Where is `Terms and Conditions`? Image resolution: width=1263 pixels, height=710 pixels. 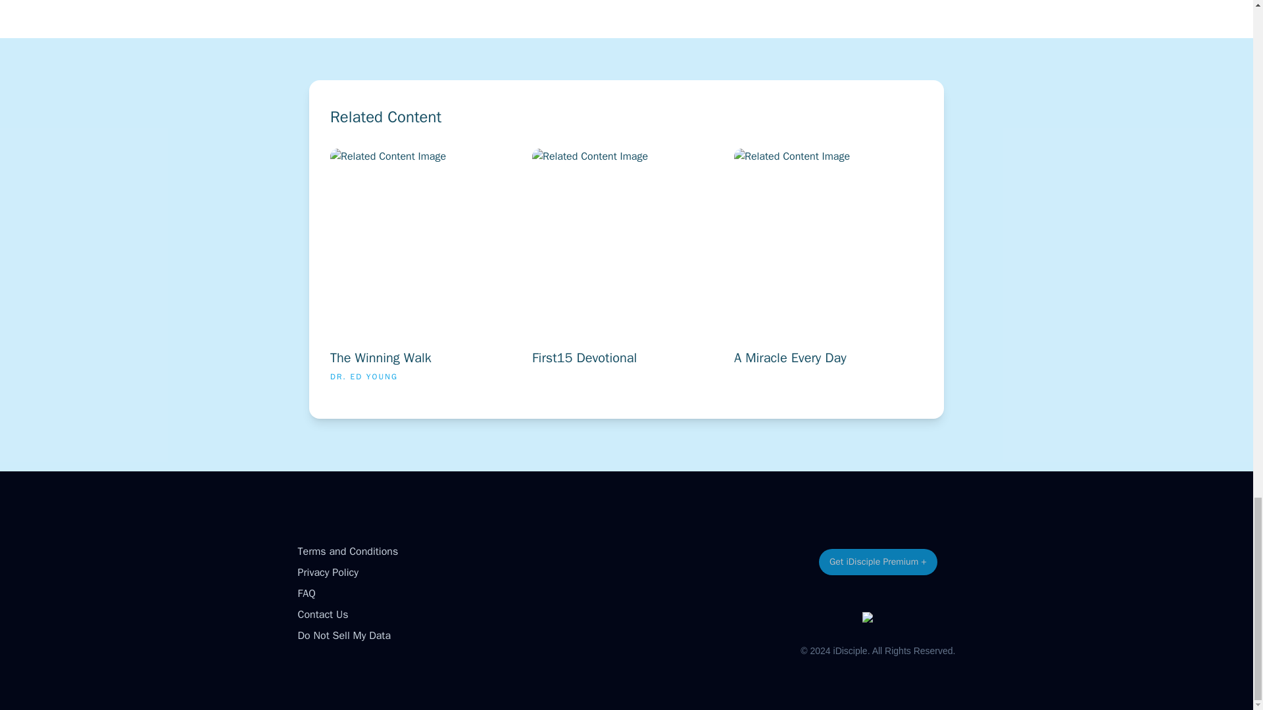 Terms and Conditions is located at coordinates (347, 551).